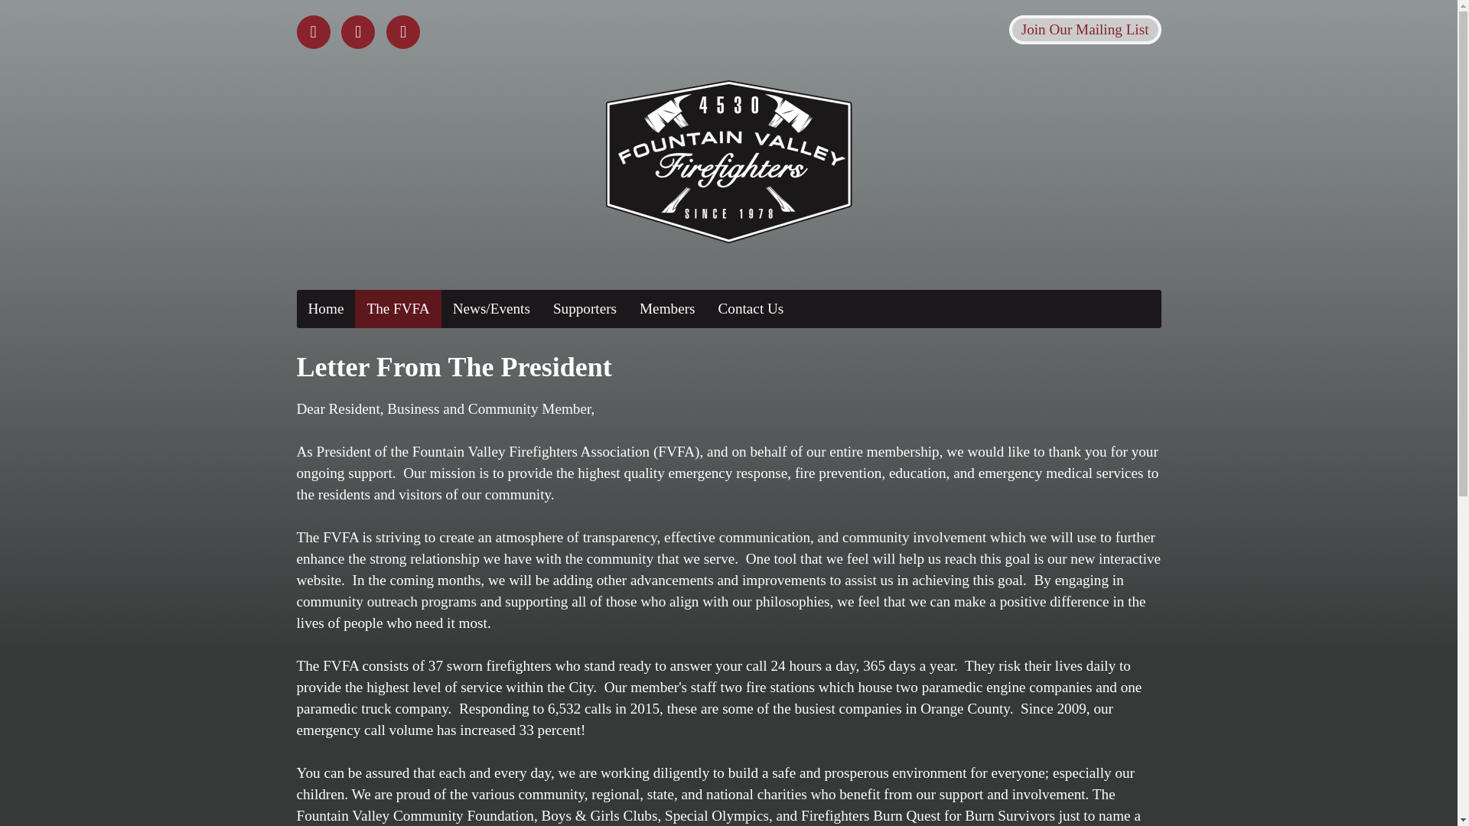  What do you see at coordinates (585, 309) in the screenshot?
I see `Supporters` at bounding box center [585, 309].